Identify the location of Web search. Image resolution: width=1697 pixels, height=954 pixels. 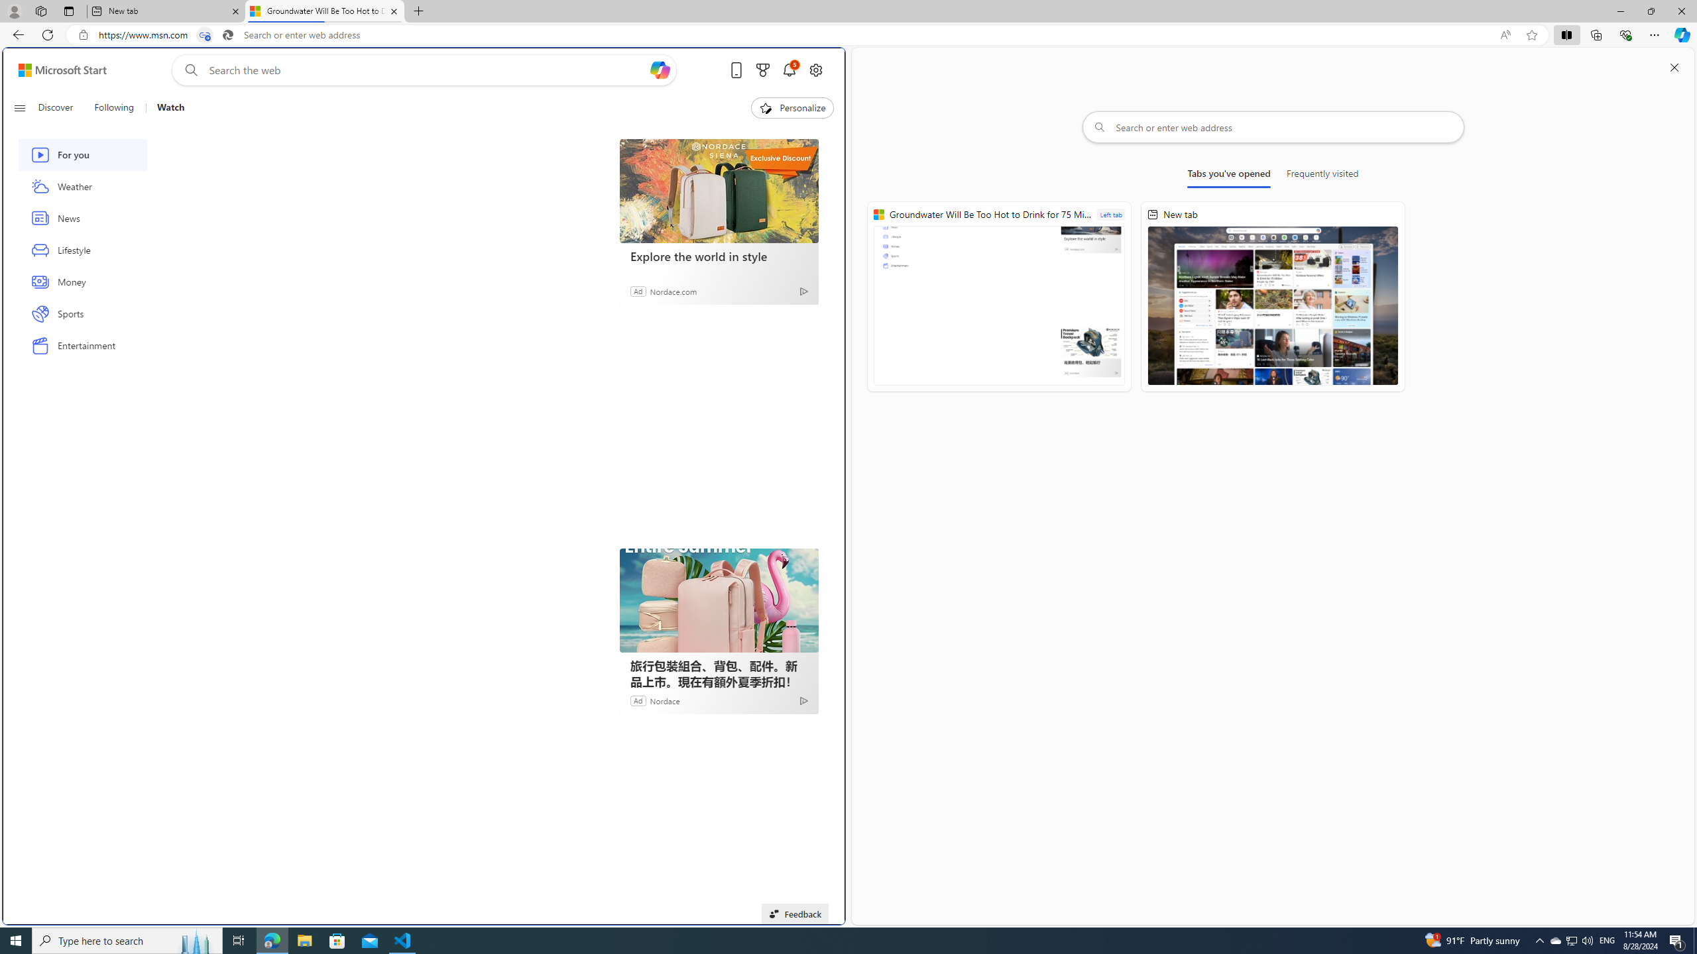
(188, 70).